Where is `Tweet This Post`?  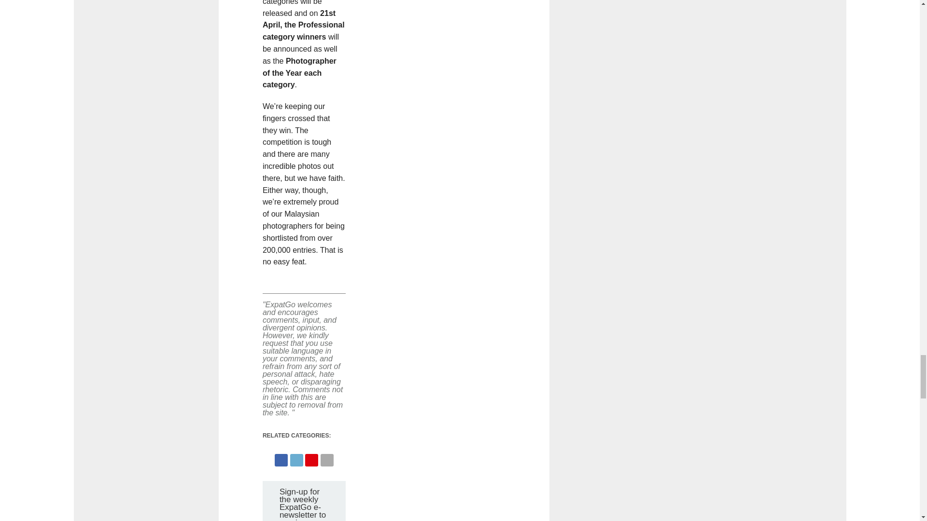
Tweet This Post is located at coordinates (296, 457).